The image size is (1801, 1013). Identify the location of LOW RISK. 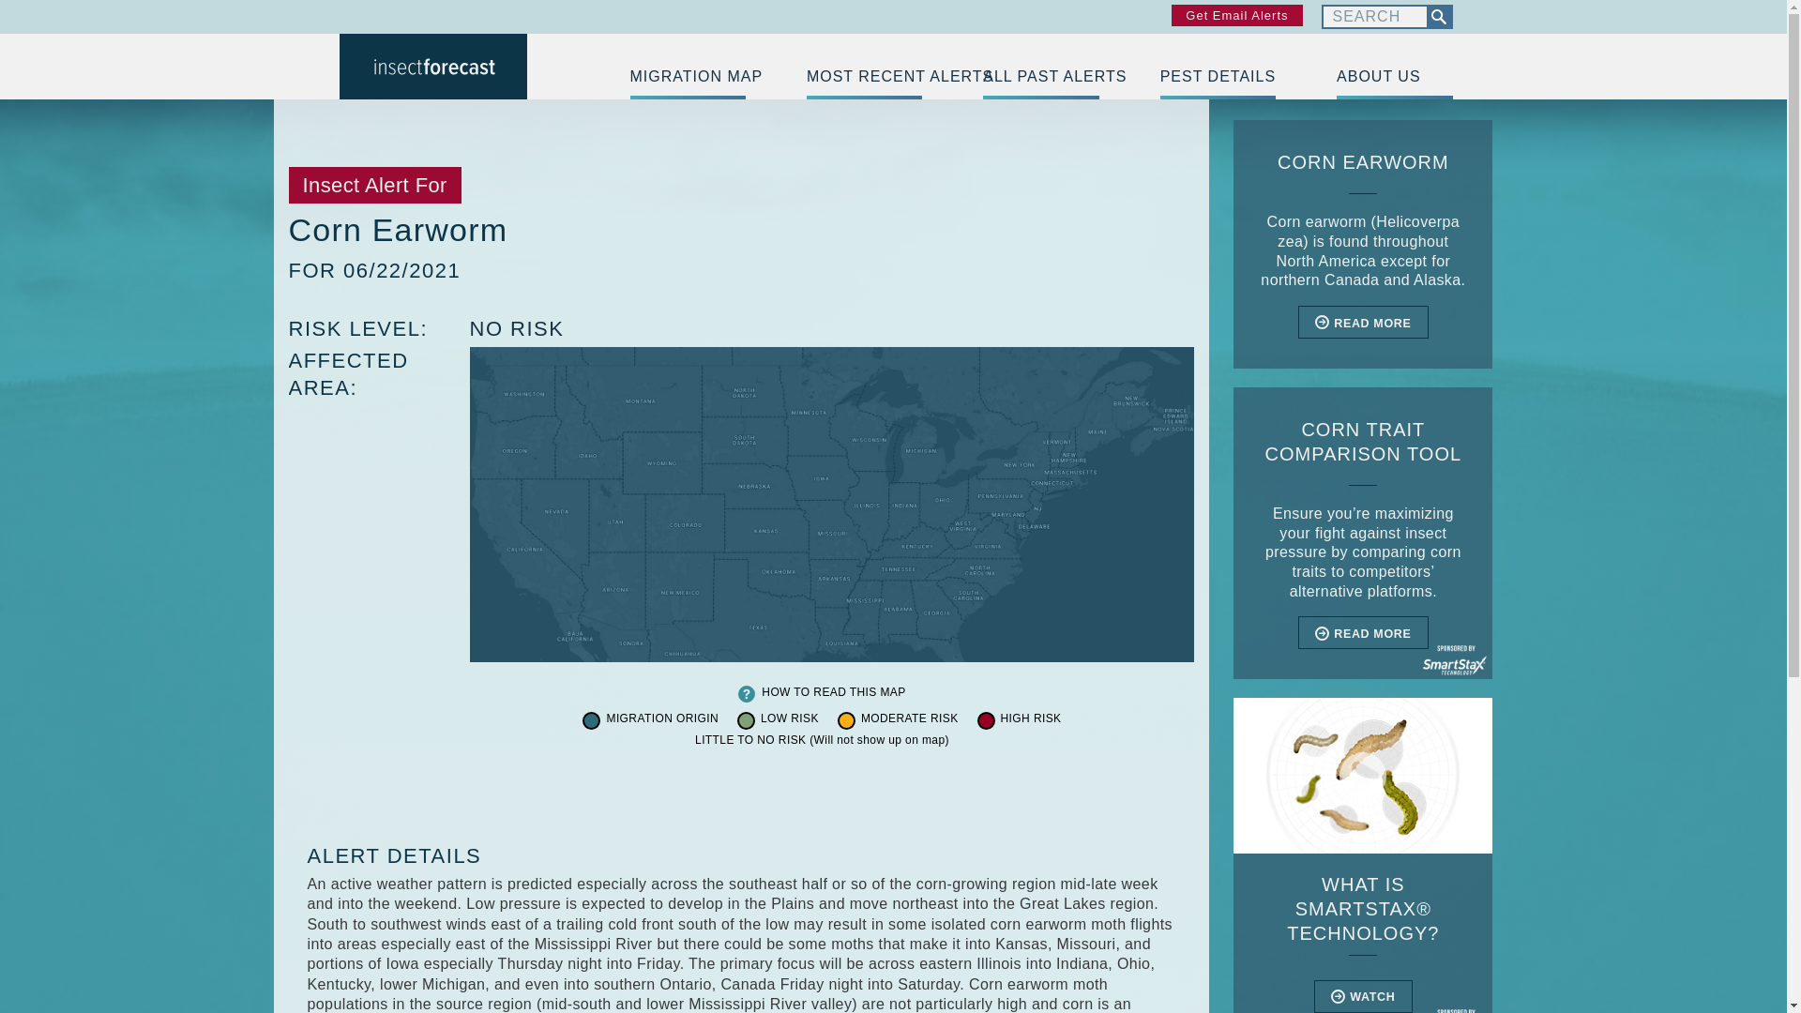
(790, 719).